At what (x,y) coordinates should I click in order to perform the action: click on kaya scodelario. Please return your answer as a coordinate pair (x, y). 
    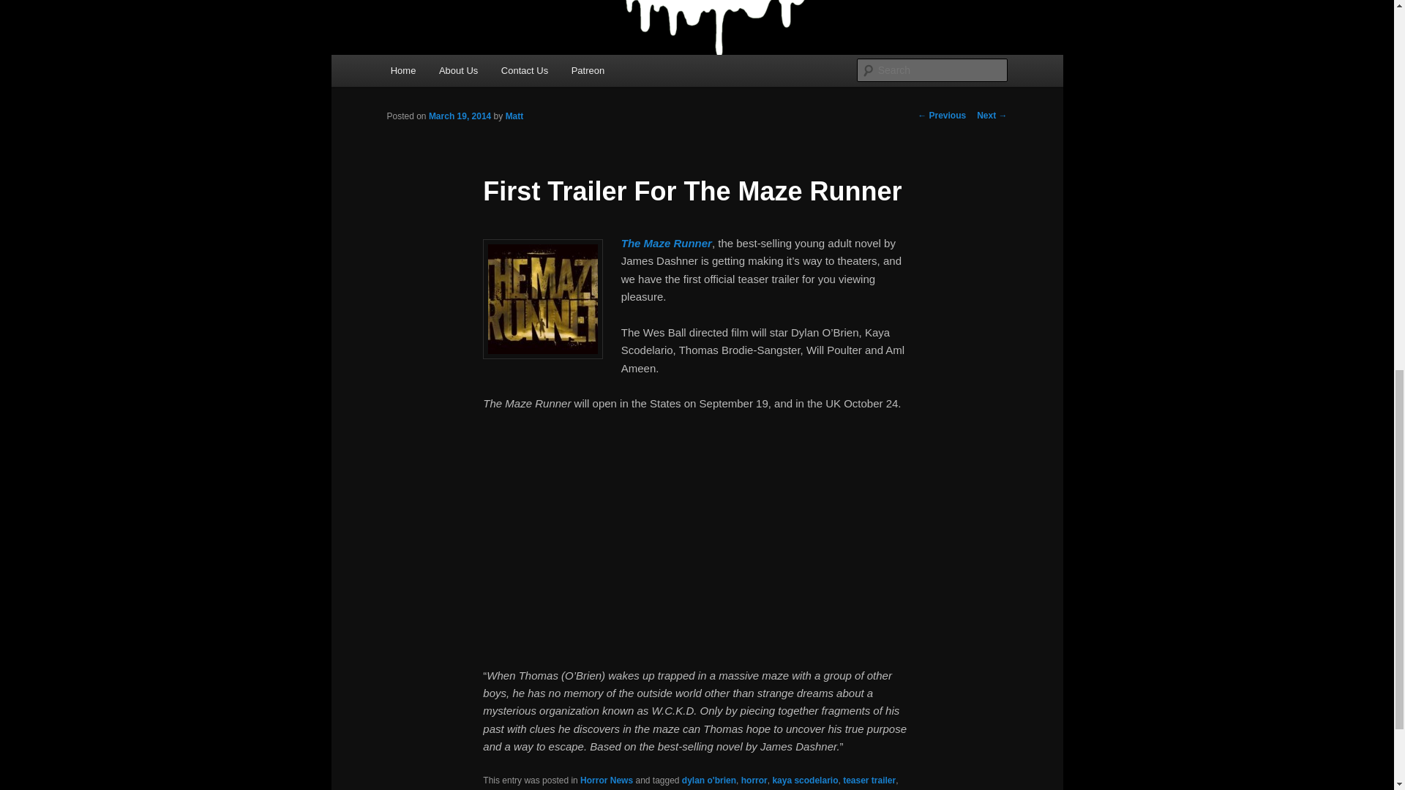
    Looking at the image, I should click on (804, 780).